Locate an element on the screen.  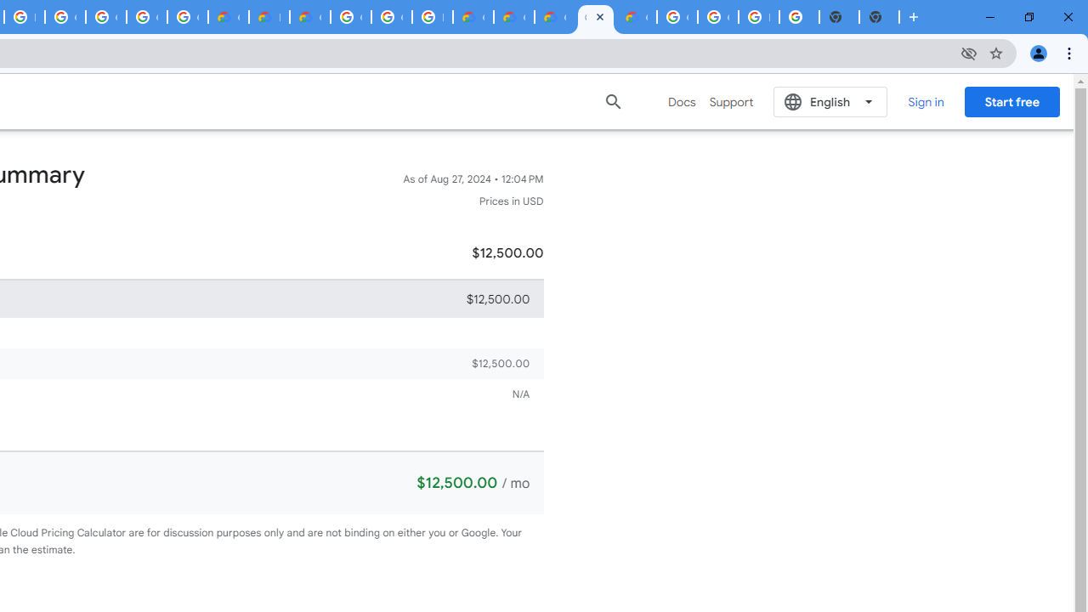
Google Cloud Platform is located at coordinates (717, 17).